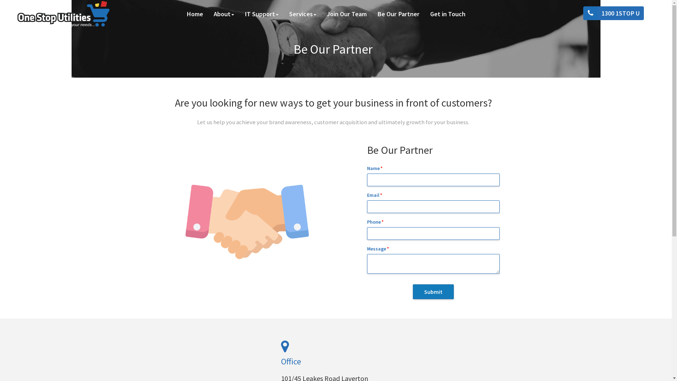 Image resolution: width=677 pixels, height=381 pixels. What do you see at coordinates (448, 14) in the screenshot?
I see `Get in Touch` at bounding box center [448, 14].